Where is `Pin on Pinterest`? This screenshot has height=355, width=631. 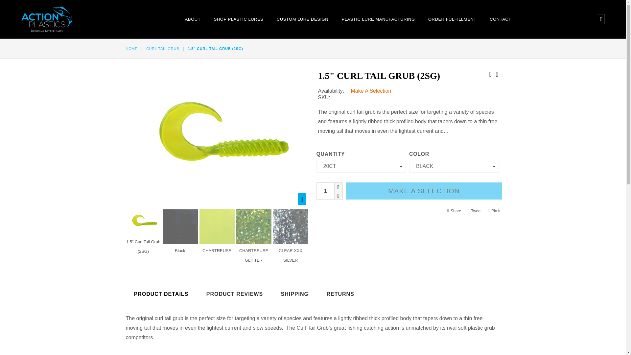
Pin on Pinterest is located at coordinates (494, 211).